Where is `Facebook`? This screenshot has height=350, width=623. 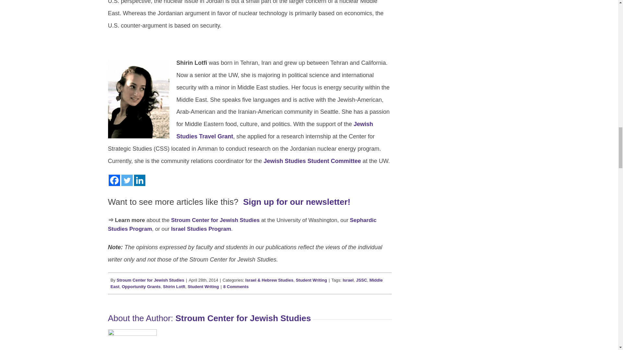
Facebook is located at coordinates (114, 180).